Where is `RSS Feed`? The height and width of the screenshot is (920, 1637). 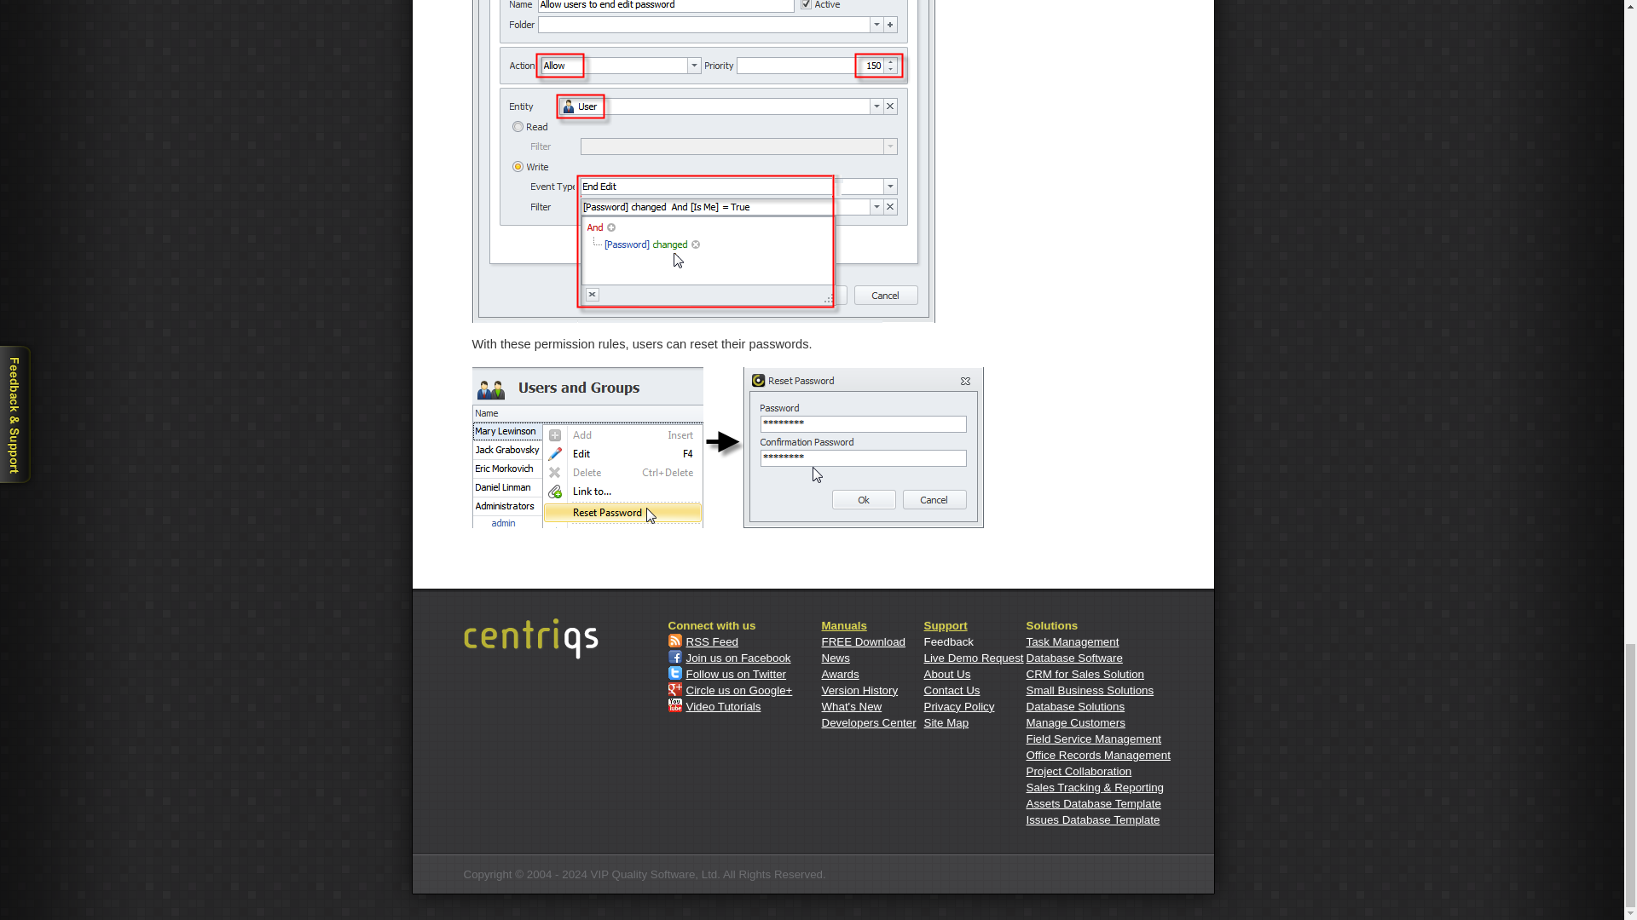 RSS Feed is located at coordinates (711, 642).